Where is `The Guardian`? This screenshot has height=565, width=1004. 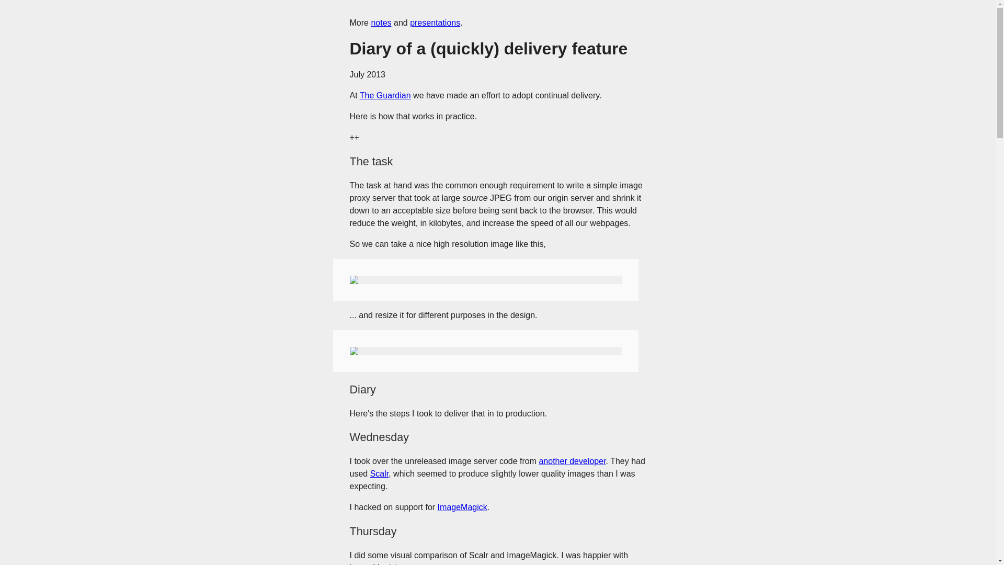 The Guardian is located at coordinates (385, 95).